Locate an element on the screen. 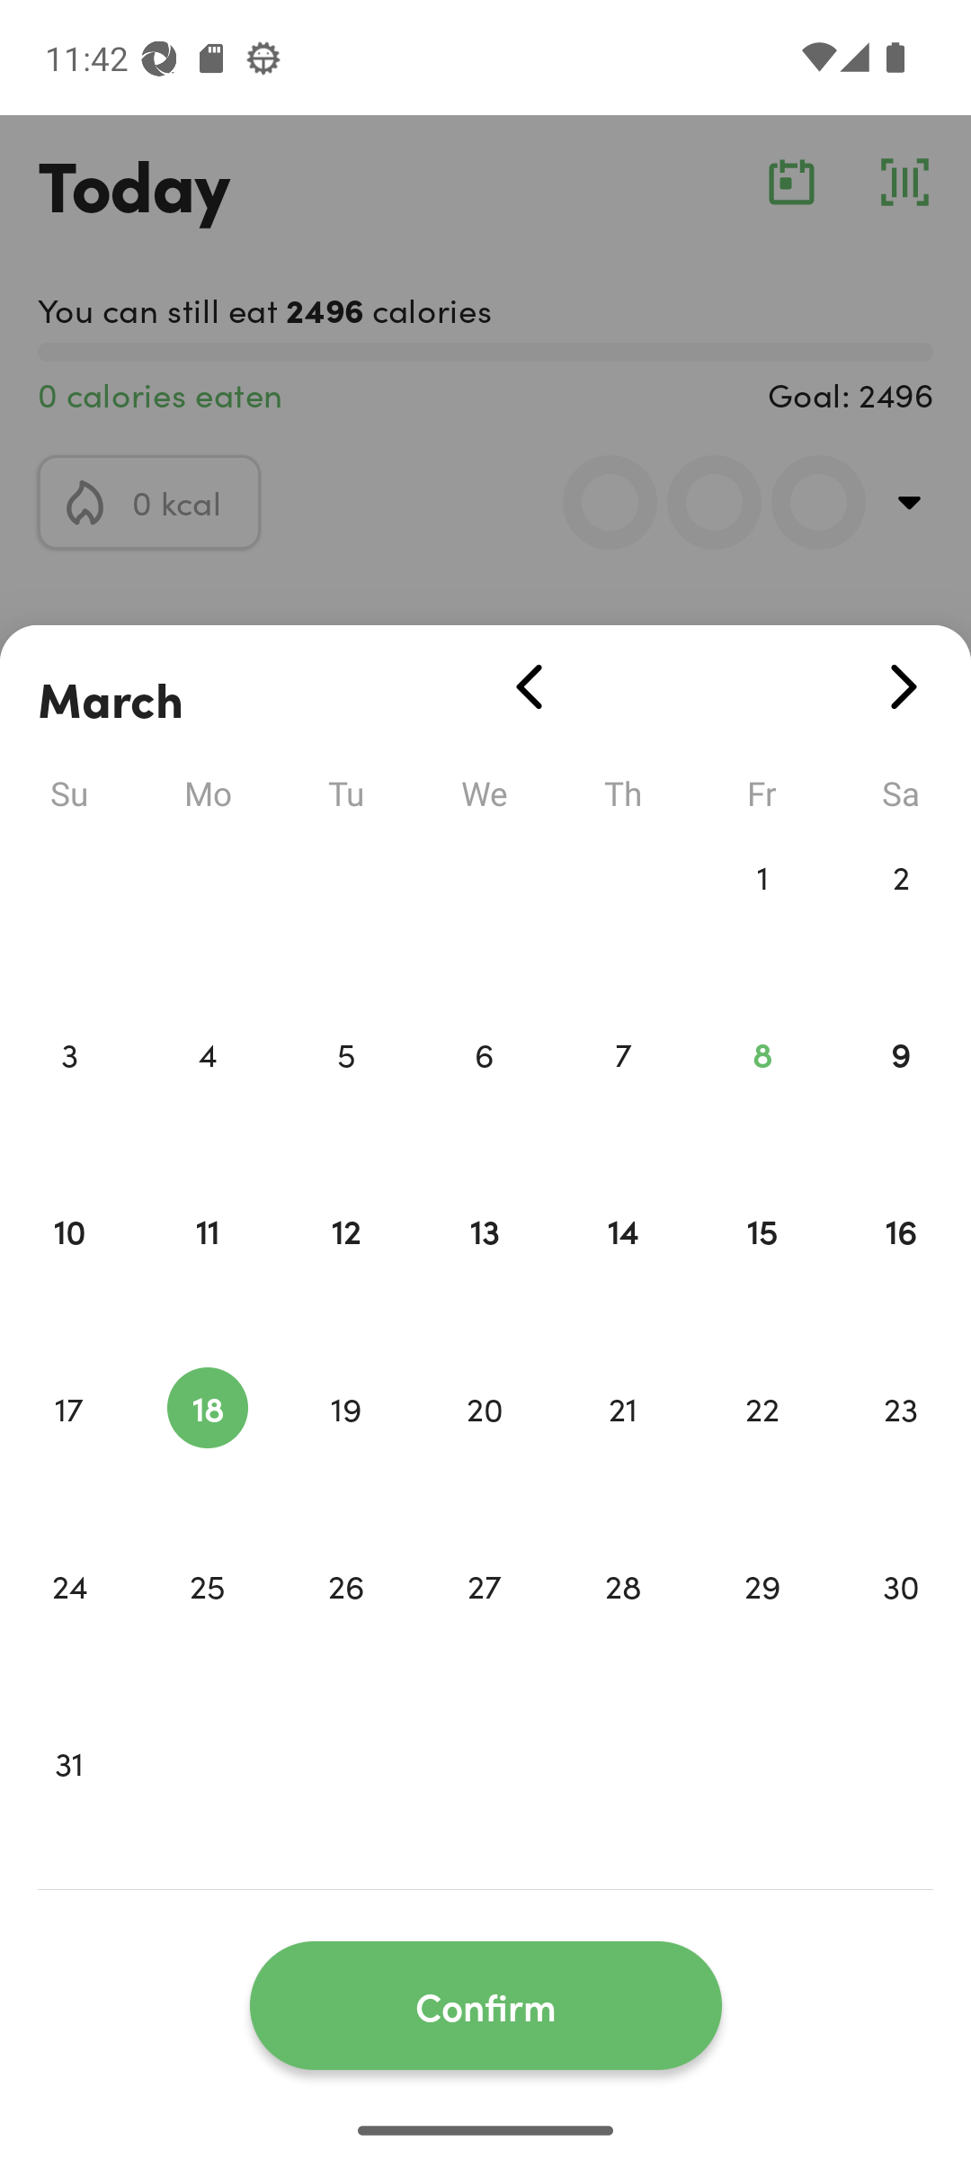 This screenshot has height=2159, width=971. 18 is located at coordinates (207, 1447).